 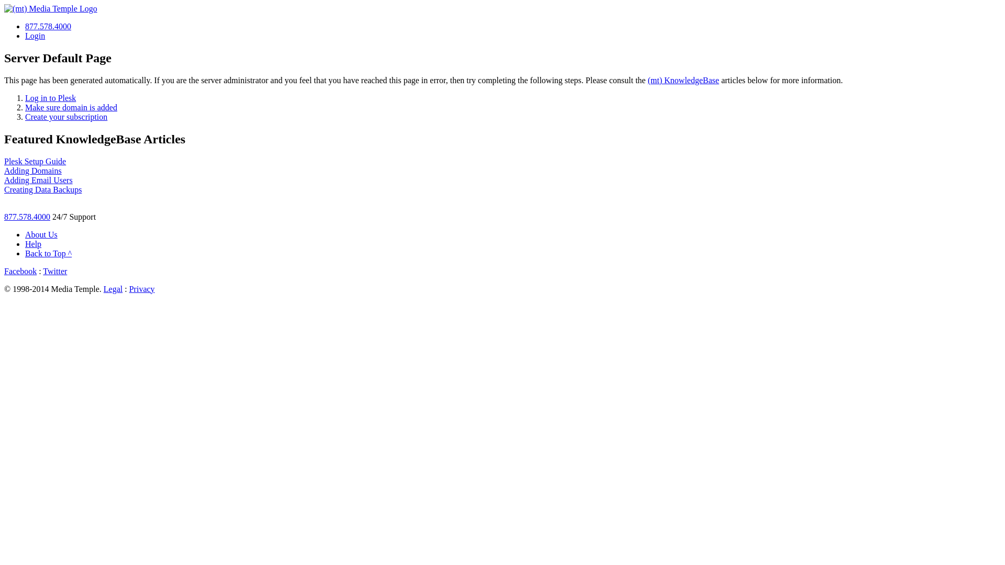 I want to click on Help, so click(x=33, y=244).